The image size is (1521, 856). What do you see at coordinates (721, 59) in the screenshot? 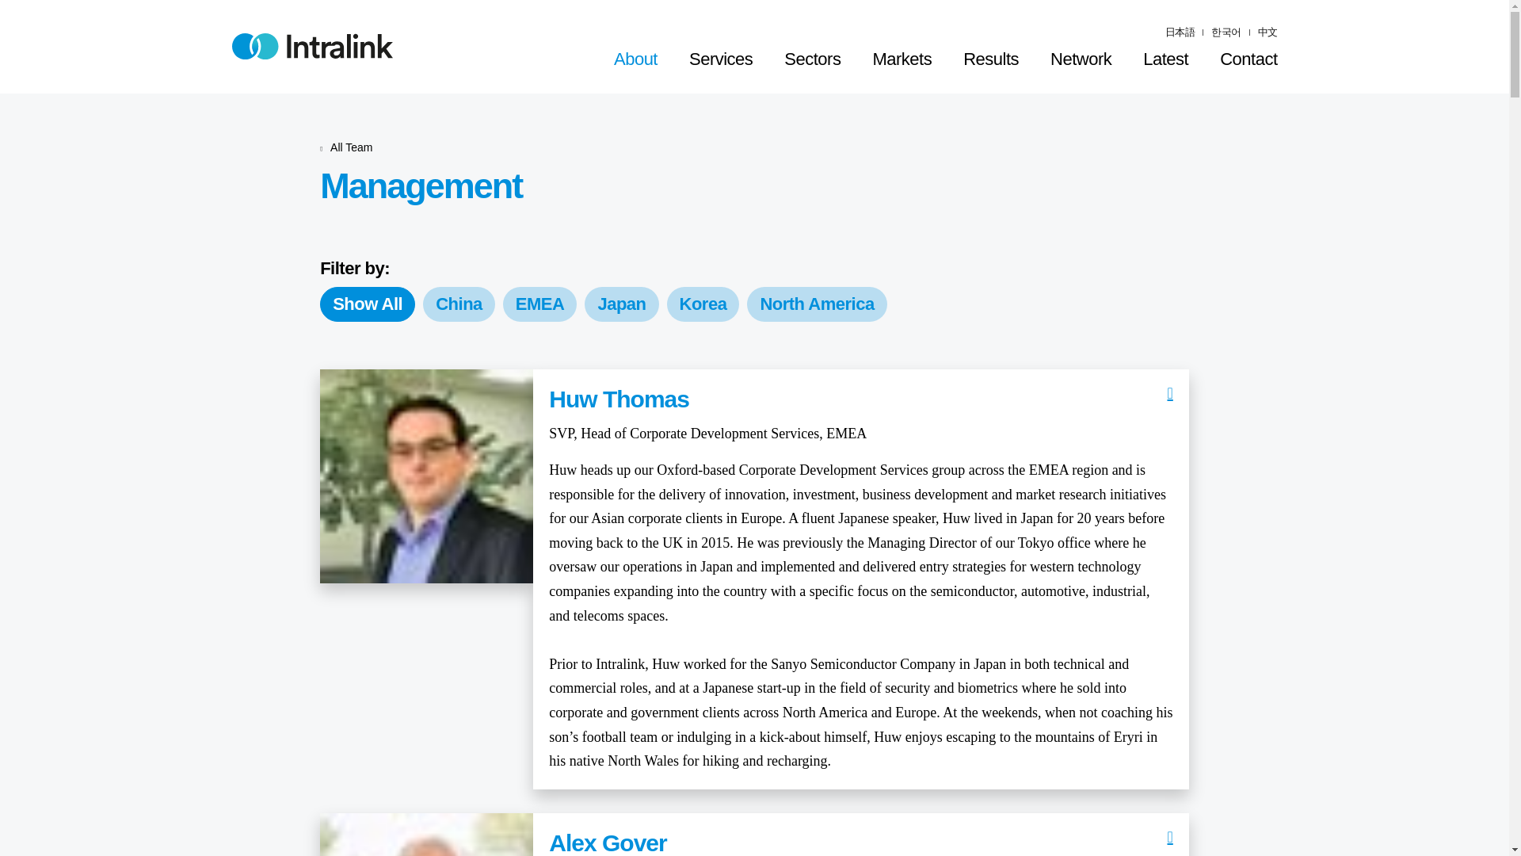
I see `Services` at bounding box center [721, 59].